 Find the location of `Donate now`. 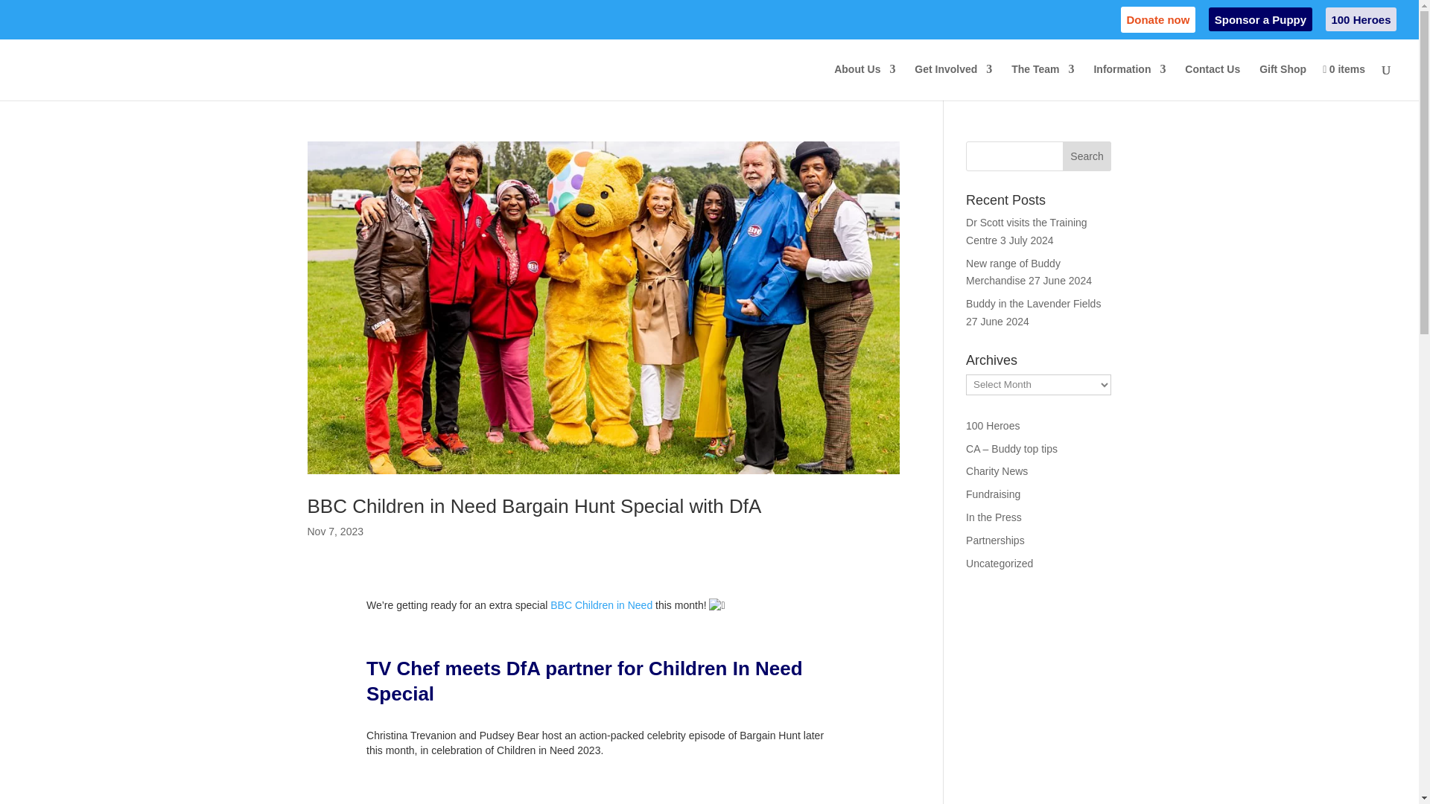

Donate now is located at coordinates (1158, 22).